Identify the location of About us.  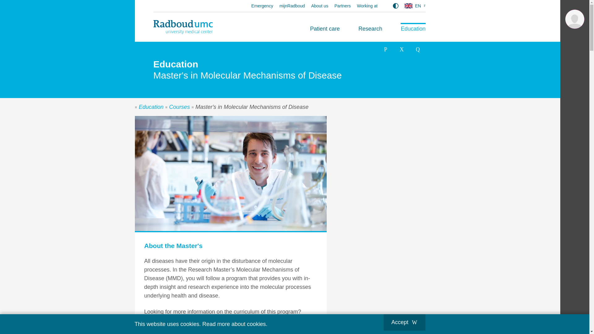
(320, 6).